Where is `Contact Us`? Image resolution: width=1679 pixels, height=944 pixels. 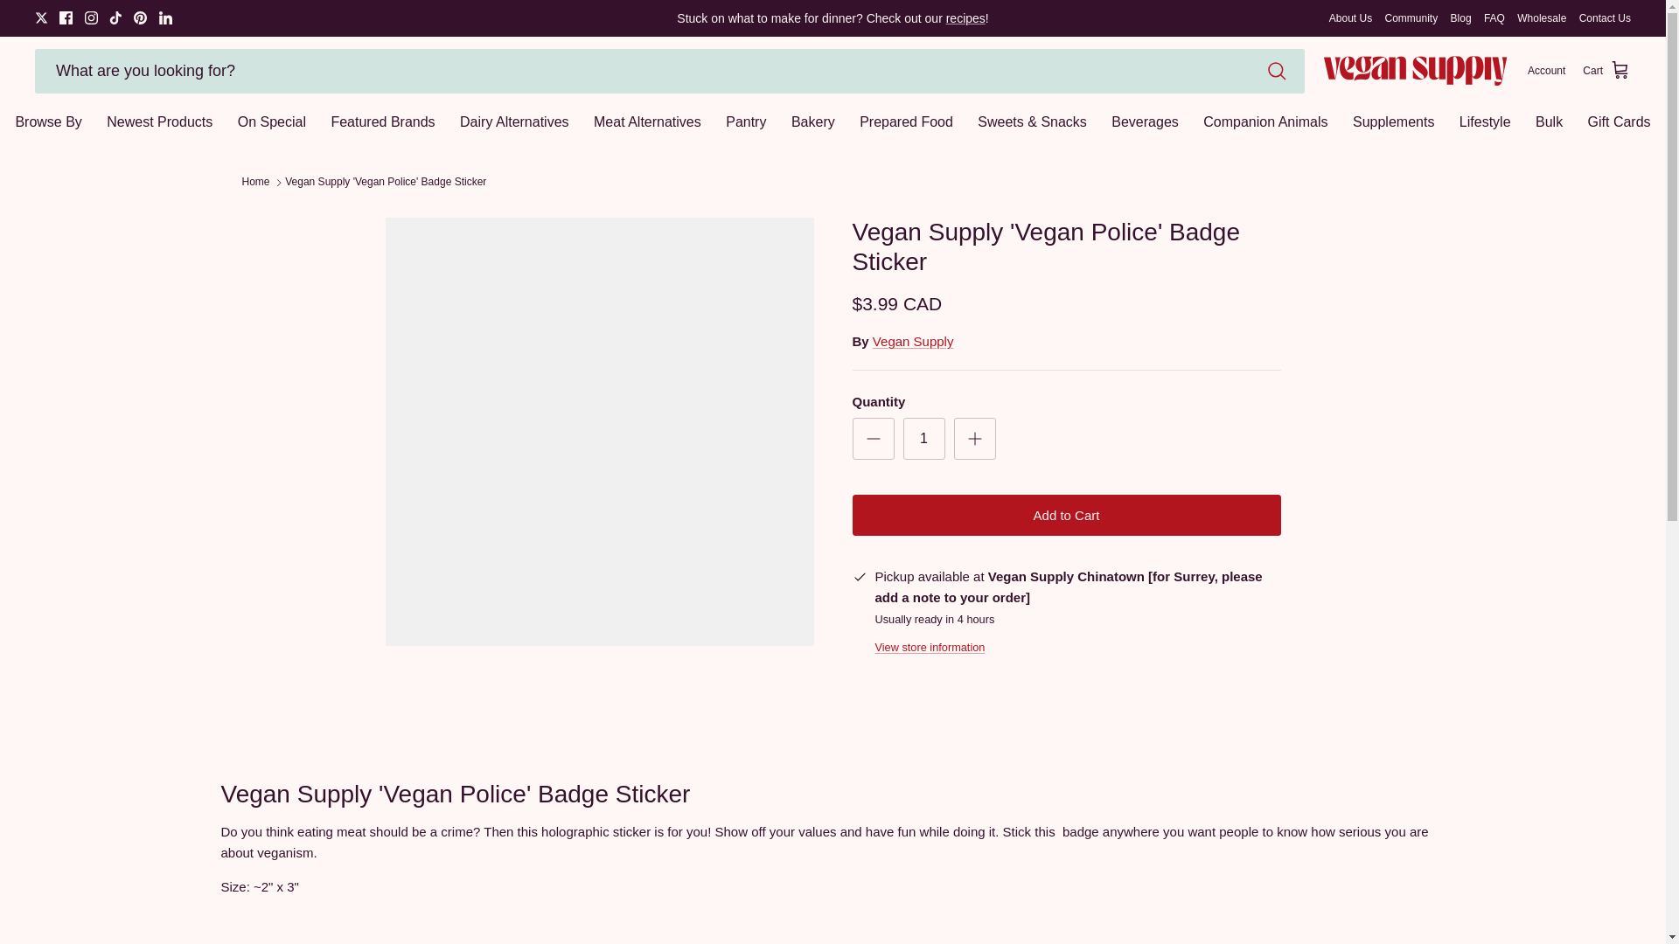
Contact Us is located at coordinates (1605, 17).